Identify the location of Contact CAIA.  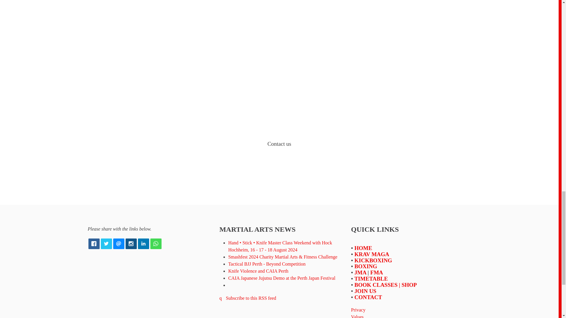
(368, 297).